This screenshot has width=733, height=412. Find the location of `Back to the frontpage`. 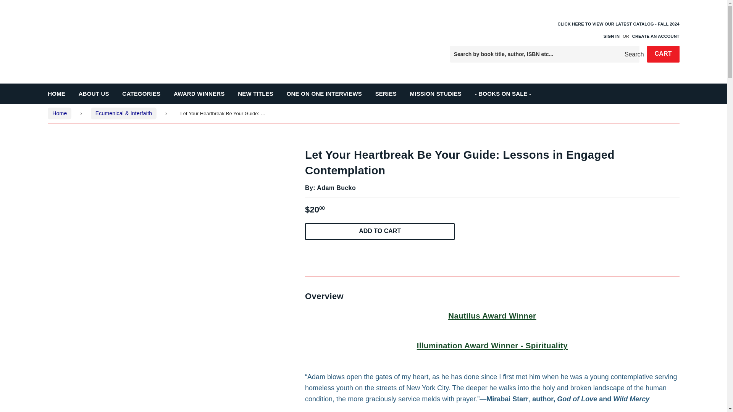

Back to the frontpage is located at coordinates (59, 113).